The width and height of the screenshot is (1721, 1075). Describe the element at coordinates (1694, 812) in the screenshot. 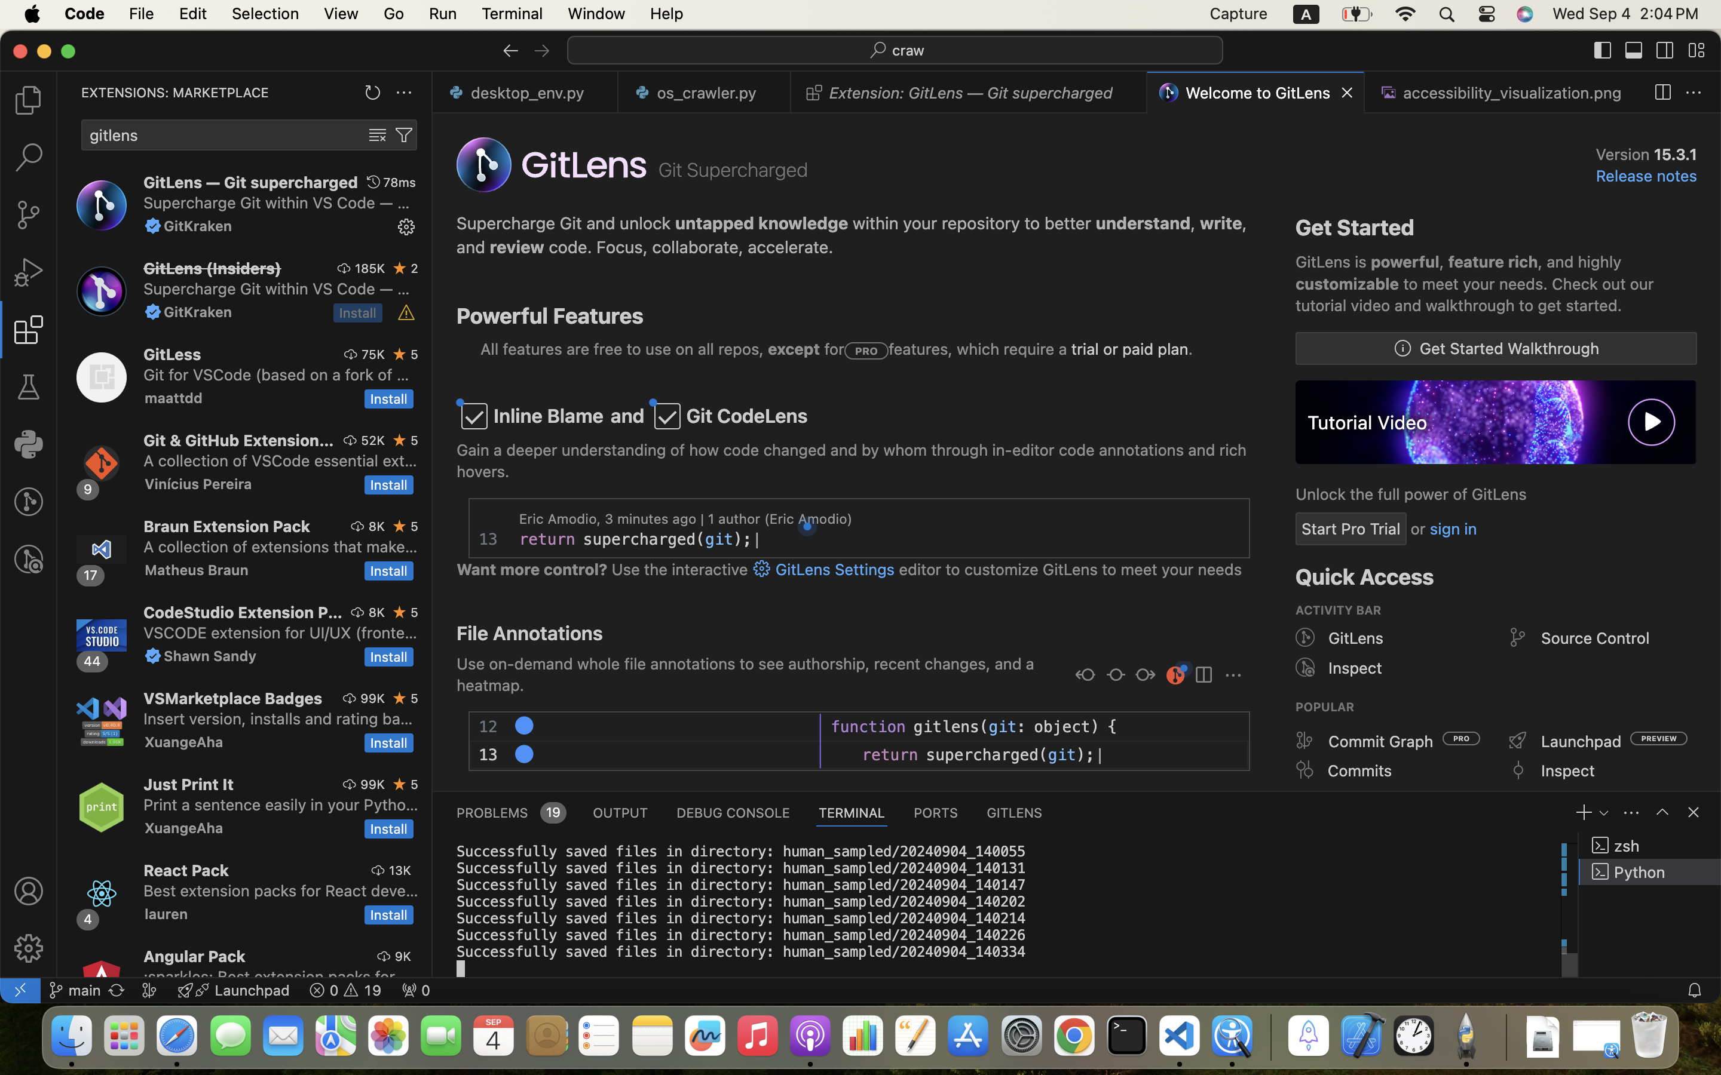

I see `` at that location.